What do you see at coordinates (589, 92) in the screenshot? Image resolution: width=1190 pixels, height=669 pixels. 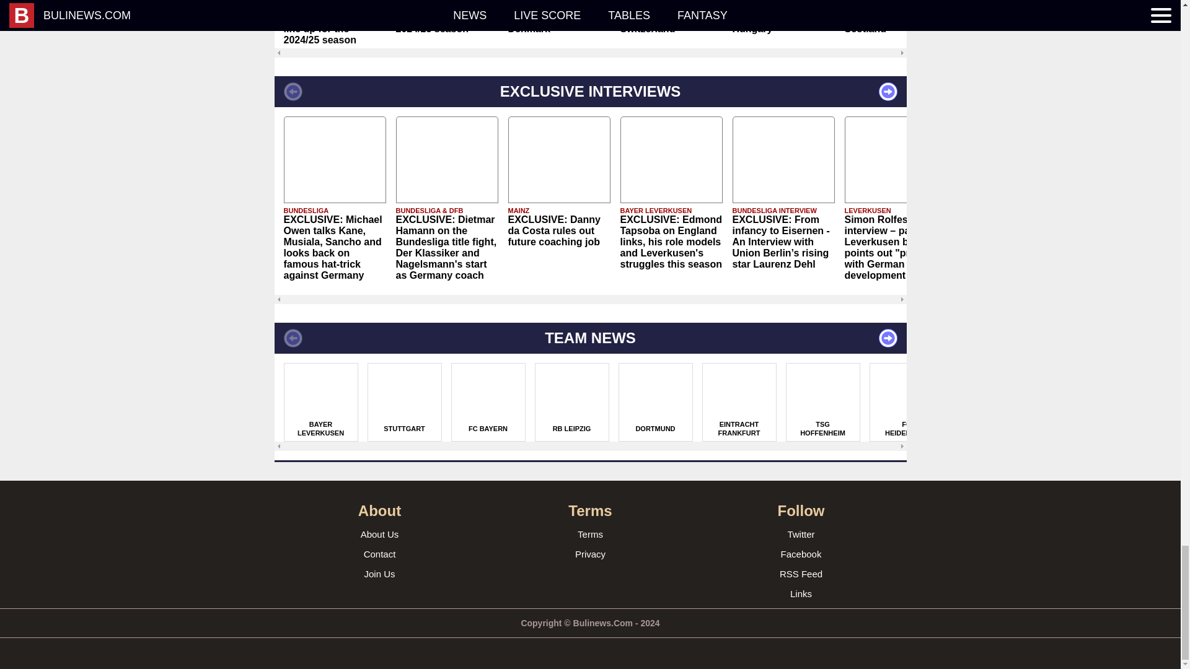 I see `EXCLUSIVE INTERVIEWS` at bounding box center [589, 92].